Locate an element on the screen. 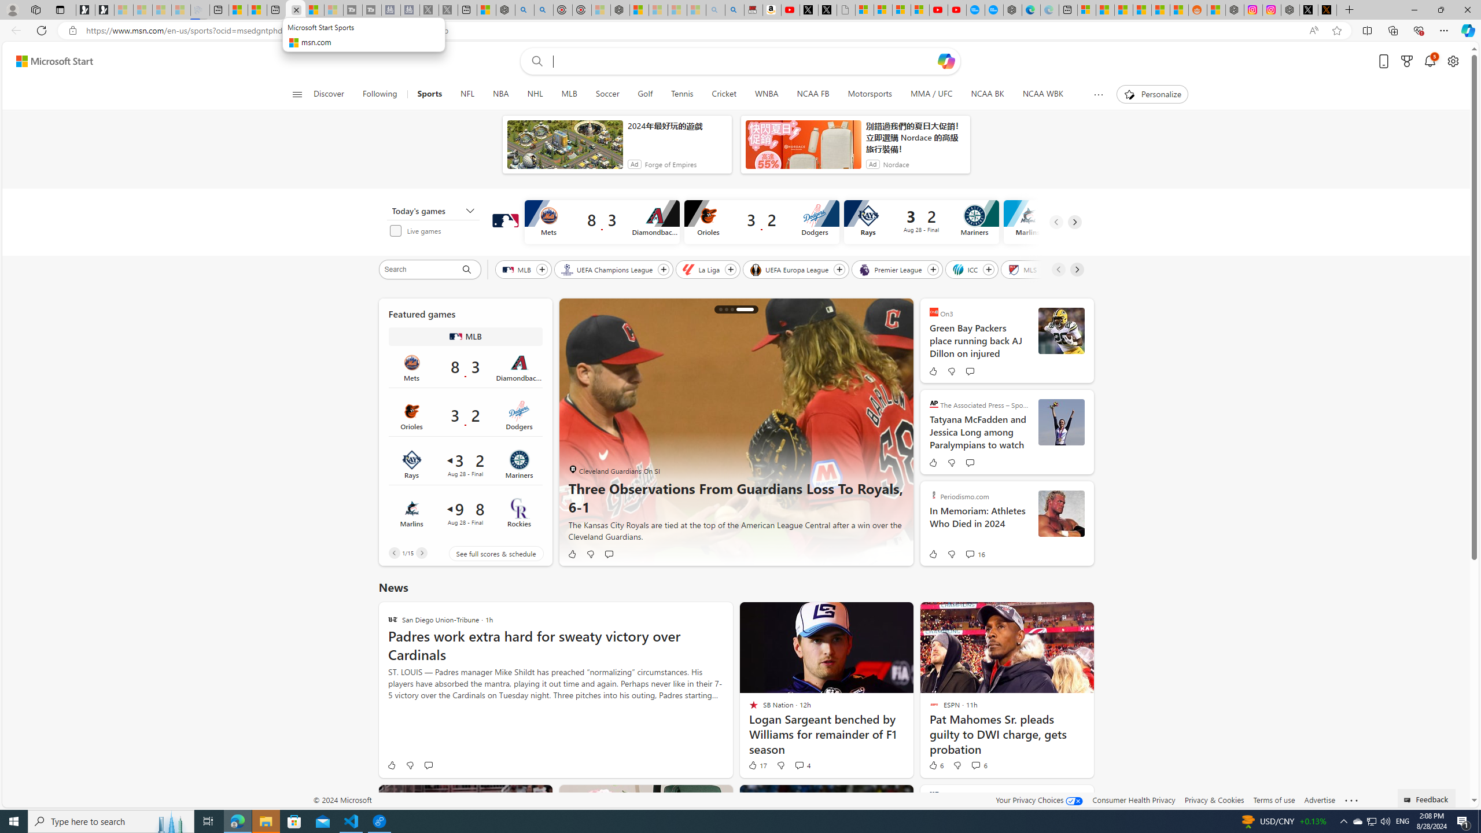 This screenshot has height=833, width=1481. Sid Eudy - August 26 is located at coordinates (1061, 514).